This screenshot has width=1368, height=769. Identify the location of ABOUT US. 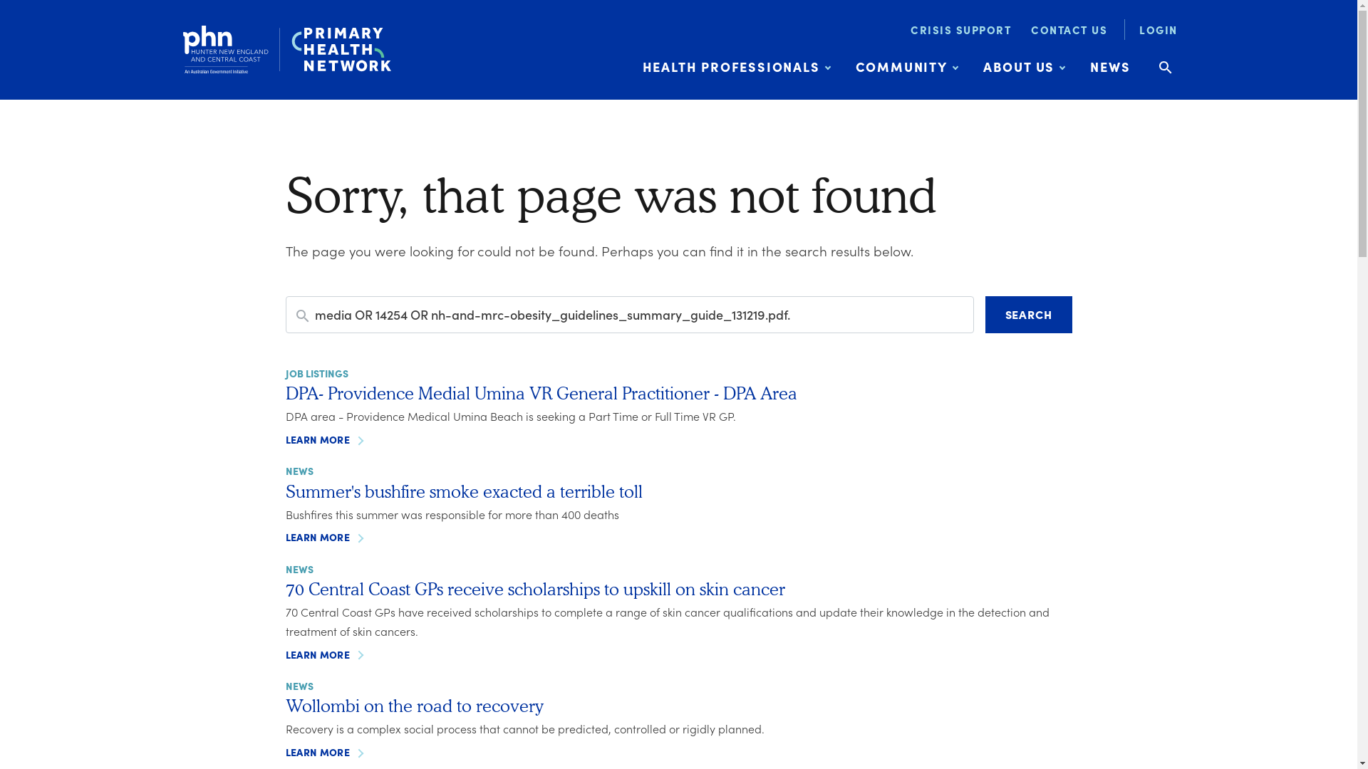
(1024, 67).